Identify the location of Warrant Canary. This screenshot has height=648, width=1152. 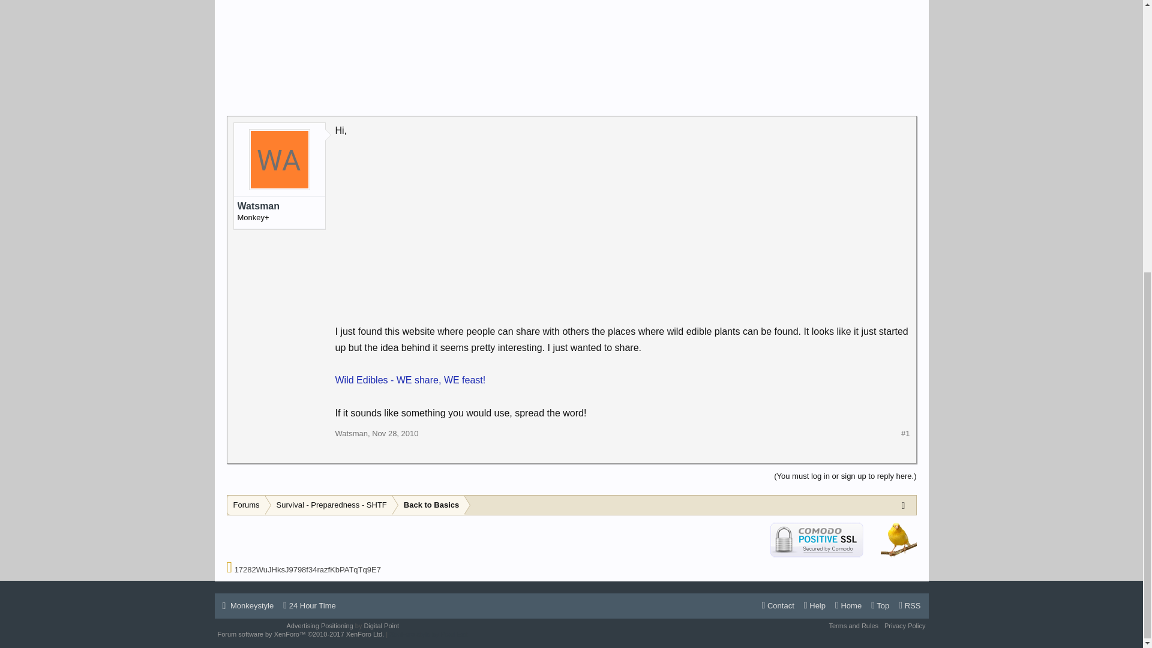
(899, 539).